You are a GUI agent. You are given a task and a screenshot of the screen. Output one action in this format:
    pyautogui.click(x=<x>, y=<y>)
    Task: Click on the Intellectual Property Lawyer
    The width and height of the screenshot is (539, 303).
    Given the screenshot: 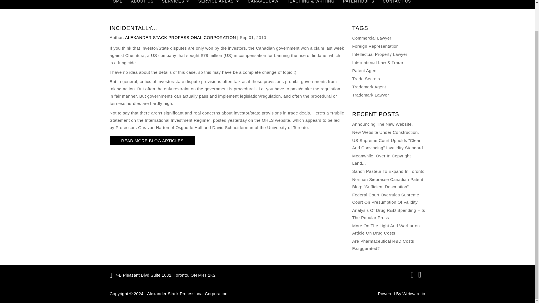 What is the action you would take?
    pyautogui.click(x=380, y=54)
    